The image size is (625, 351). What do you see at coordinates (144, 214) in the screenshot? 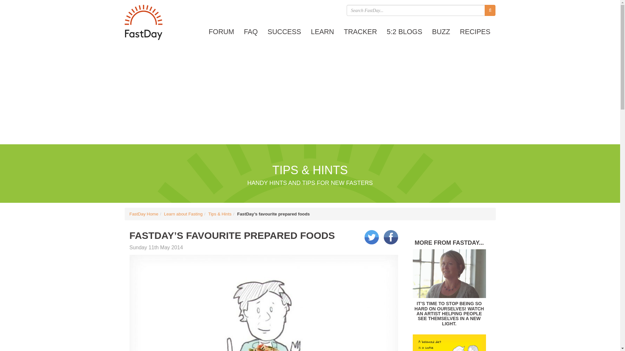
I see `FastDay Home` at bounding box center [144, 214].